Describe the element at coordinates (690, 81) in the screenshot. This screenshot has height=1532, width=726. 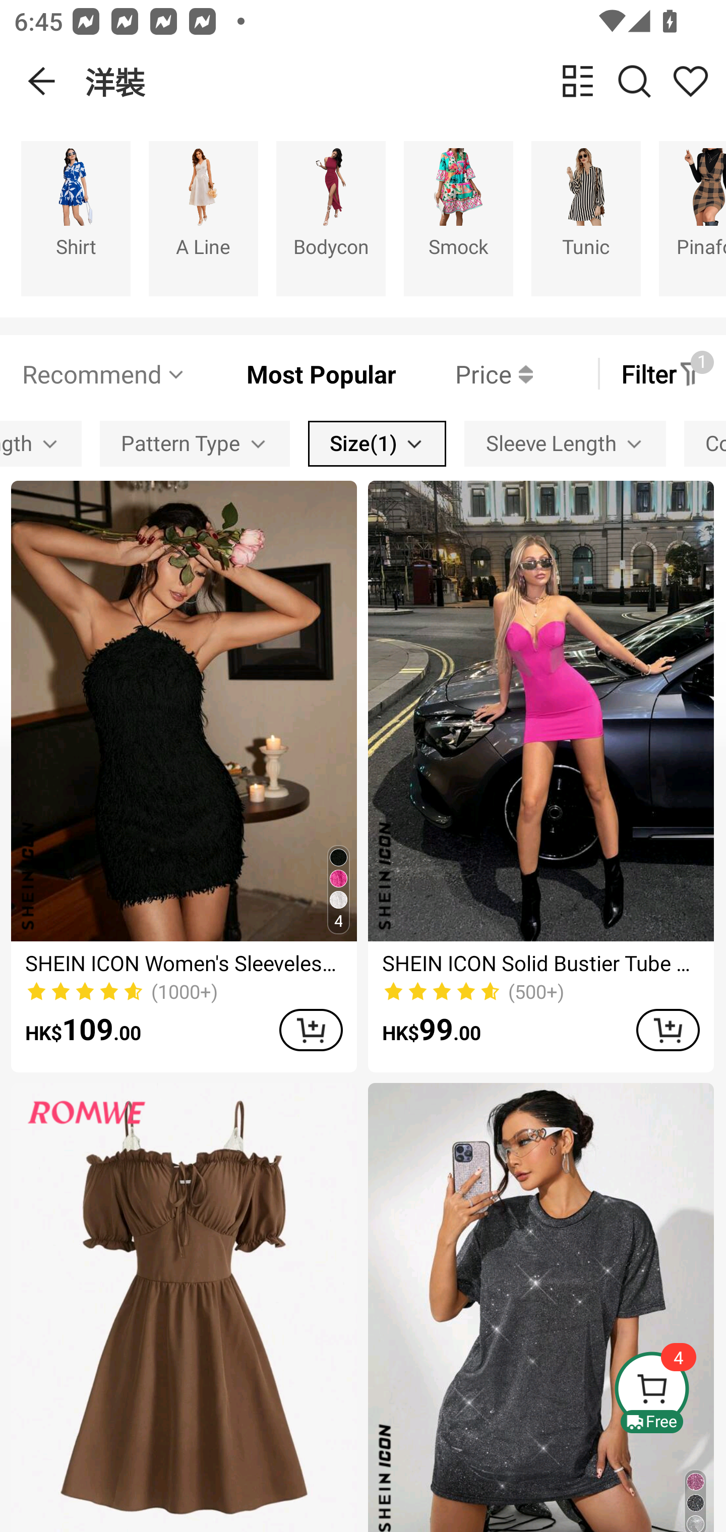
I see `Share` at that location.